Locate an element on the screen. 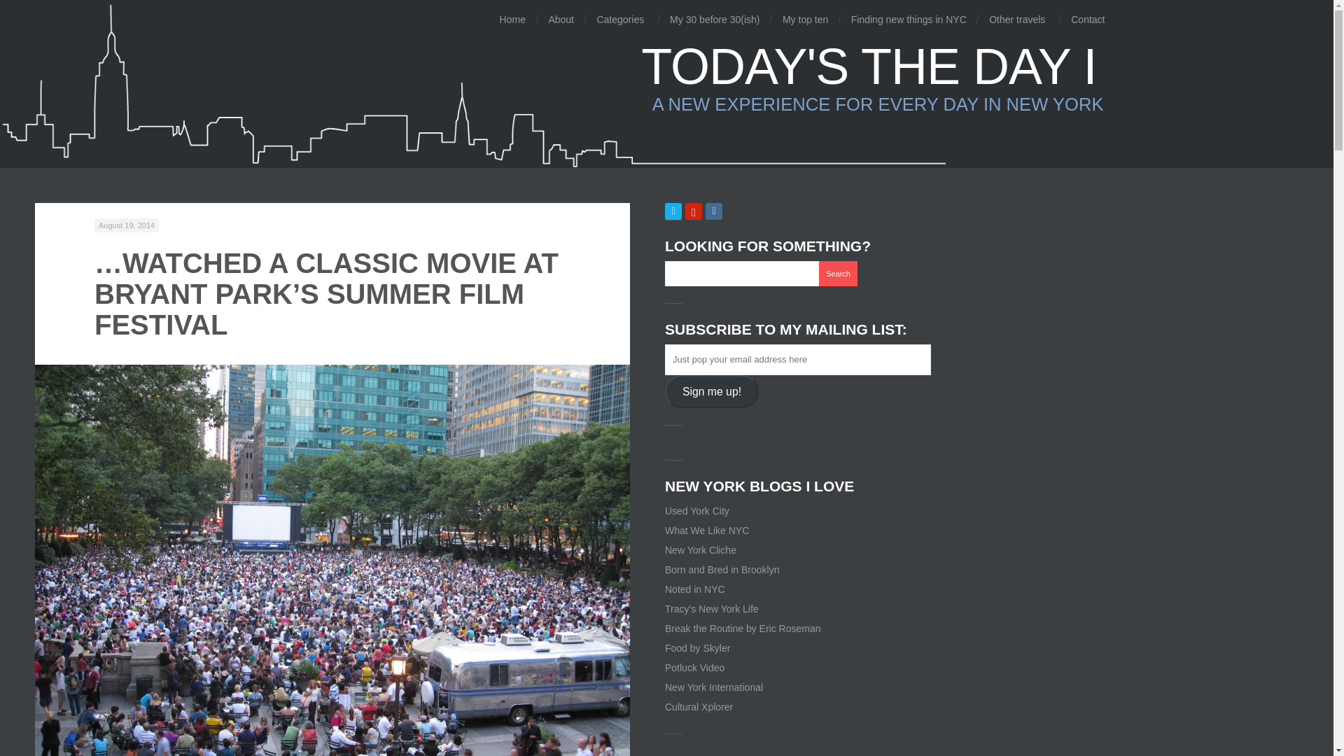  Search is located at coordinates (837, 273).